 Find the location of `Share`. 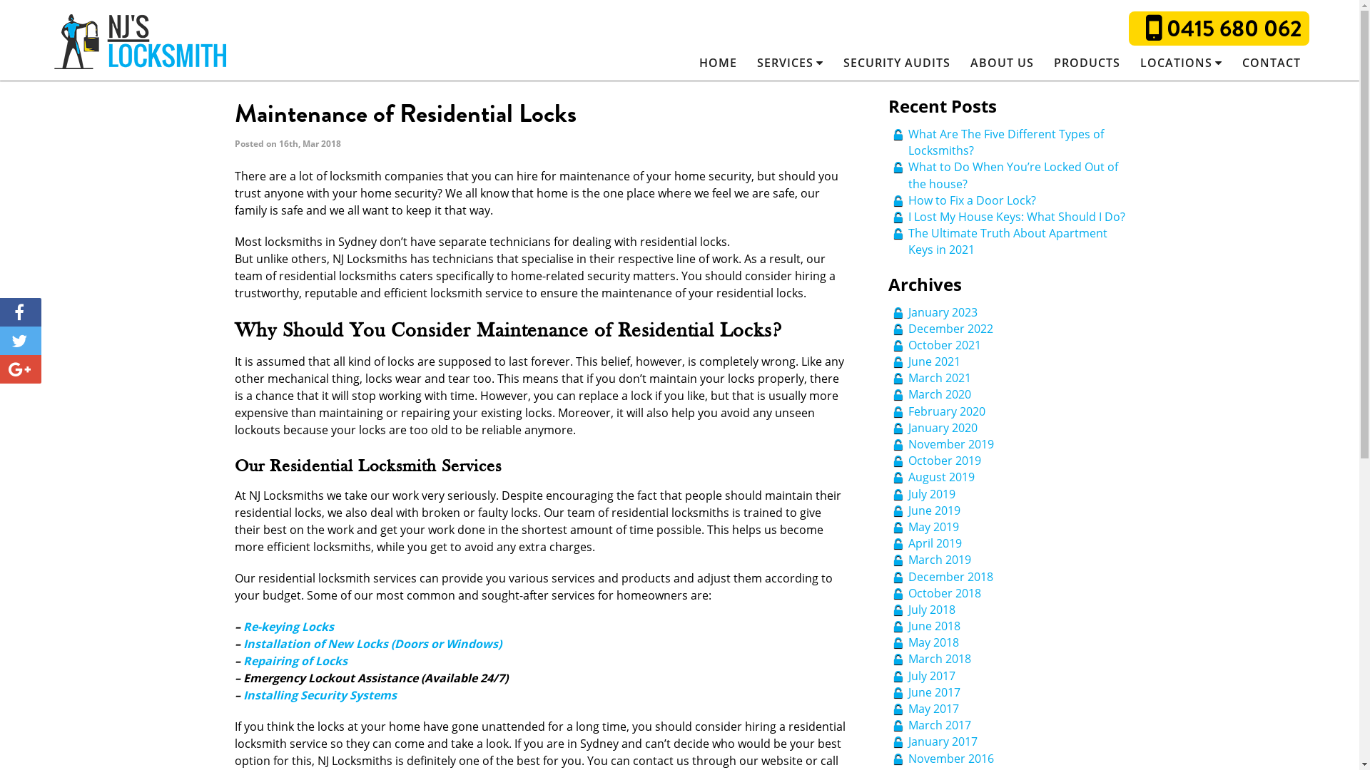

Share is located at coordinates (21, 312).